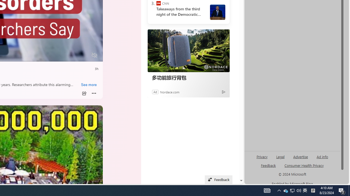  I want to click on Nordace.com, so click(170, 92).